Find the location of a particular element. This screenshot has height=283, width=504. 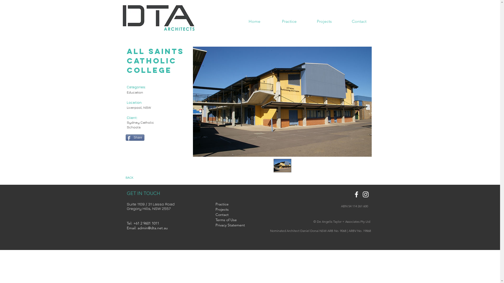

Contact is located at coordinates (359, 21).